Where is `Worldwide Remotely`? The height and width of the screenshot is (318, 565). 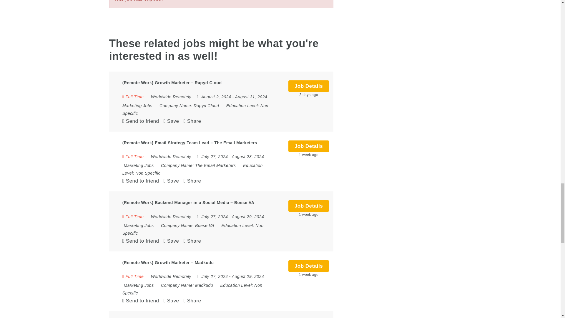 Worldwide Remotely is located at coordinates (171, 97).